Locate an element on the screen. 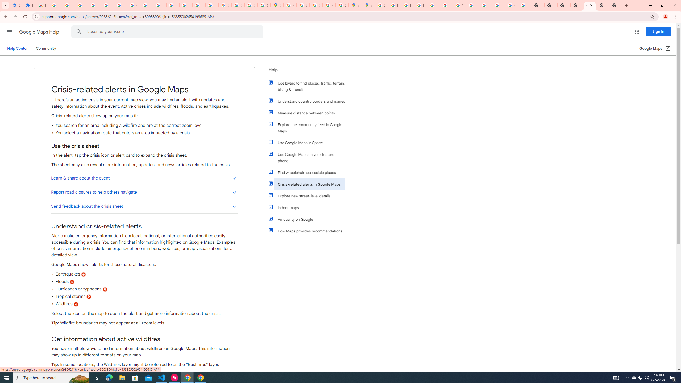 The width and height of the screenshot is (681, 383). Community is located at coordinates (46, 48).